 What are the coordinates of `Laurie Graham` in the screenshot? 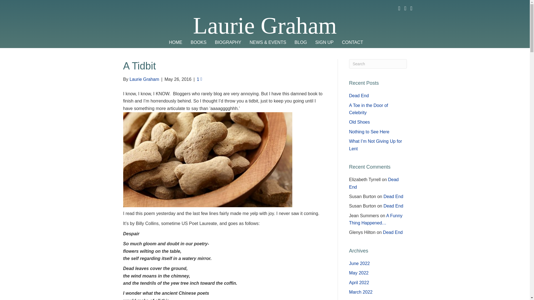 It's located at (144, 79).